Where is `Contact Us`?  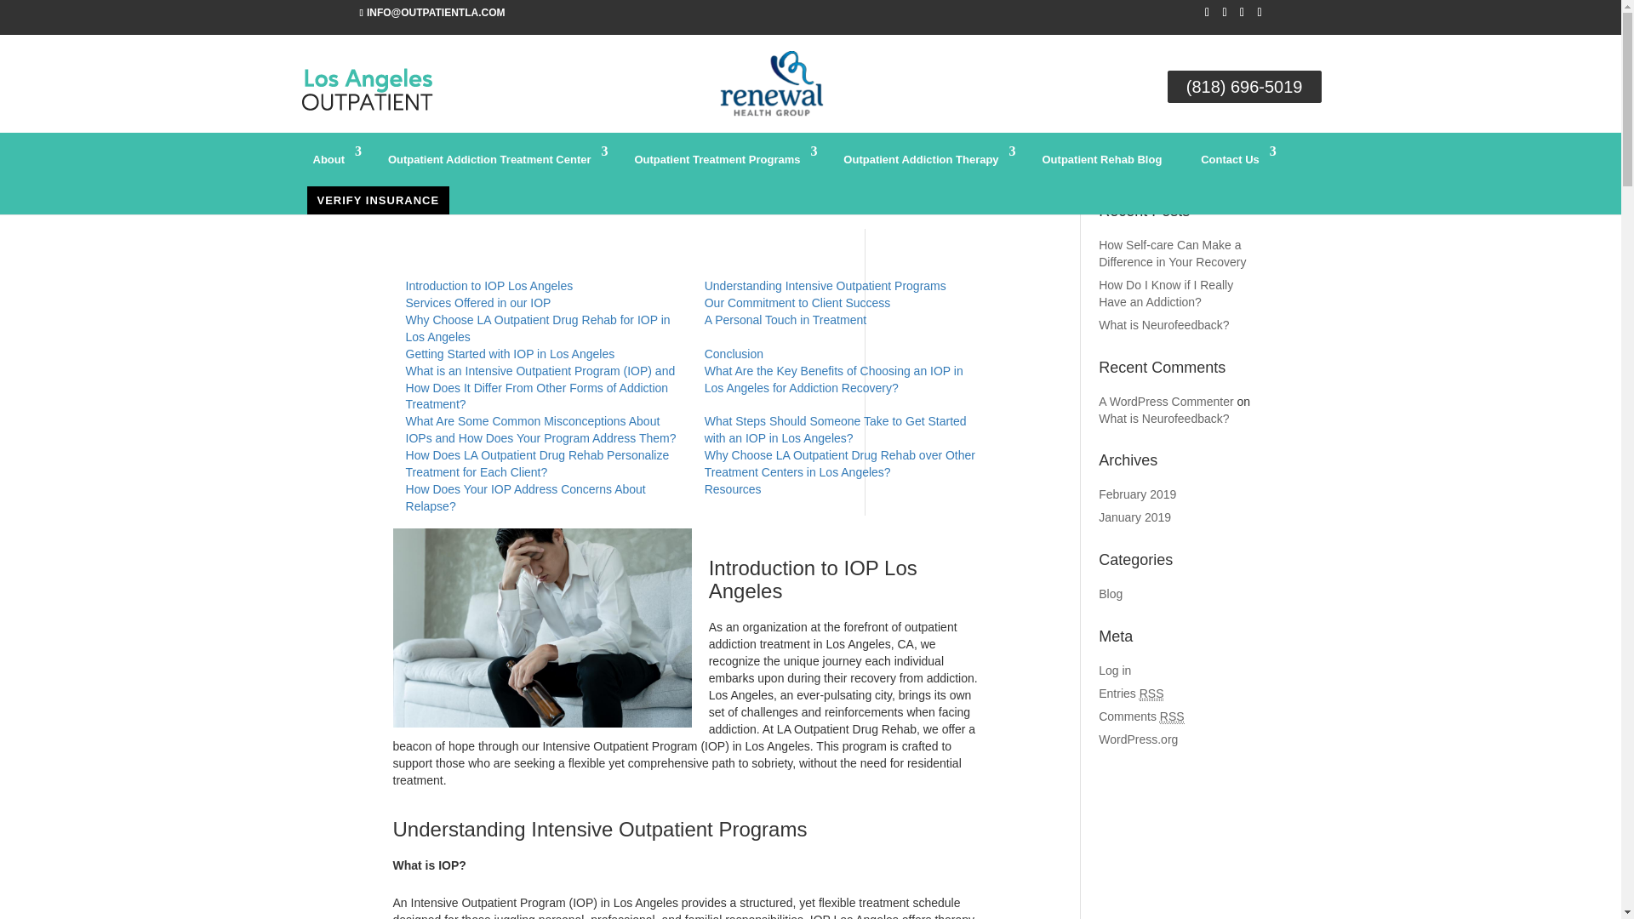
Contact Us is located at coordinates (1231, 165).